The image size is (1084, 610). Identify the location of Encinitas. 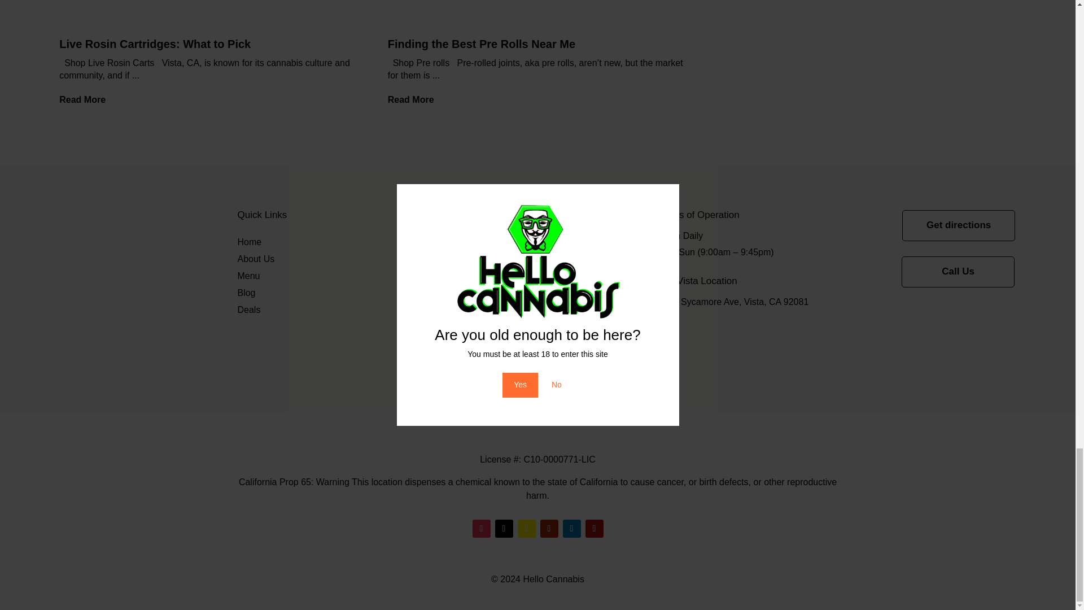
(466, 259).